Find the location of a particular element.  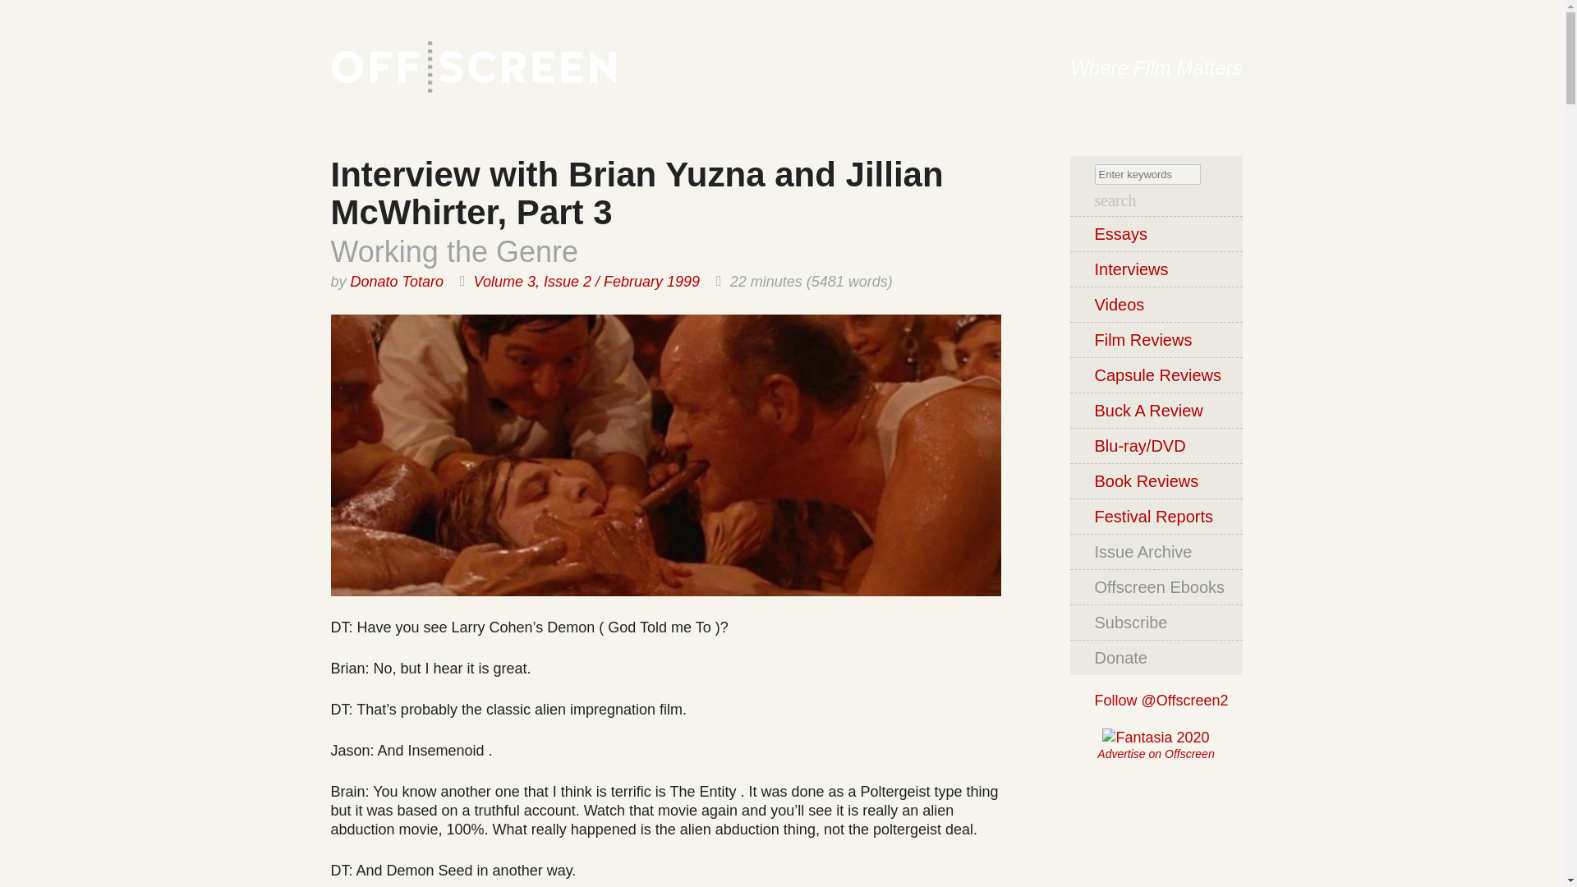

Videos is located at coordinates (1155, 304).